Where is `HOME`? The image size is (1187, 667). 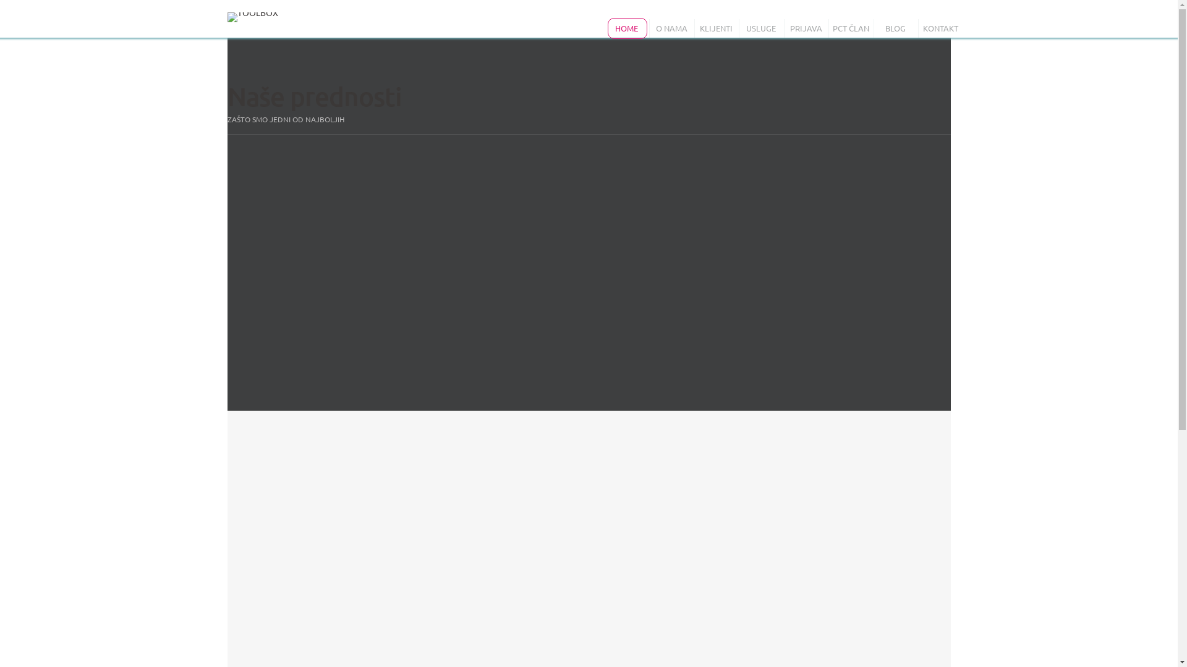
HOME is located at coordinates (627, 28).